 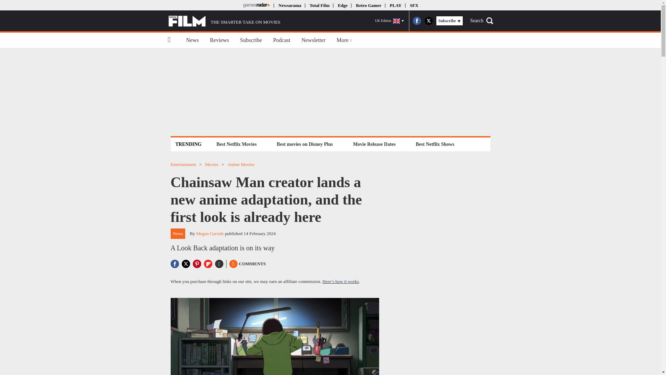 I want to click on Movie Release Dates, so click(x=375, y=144).